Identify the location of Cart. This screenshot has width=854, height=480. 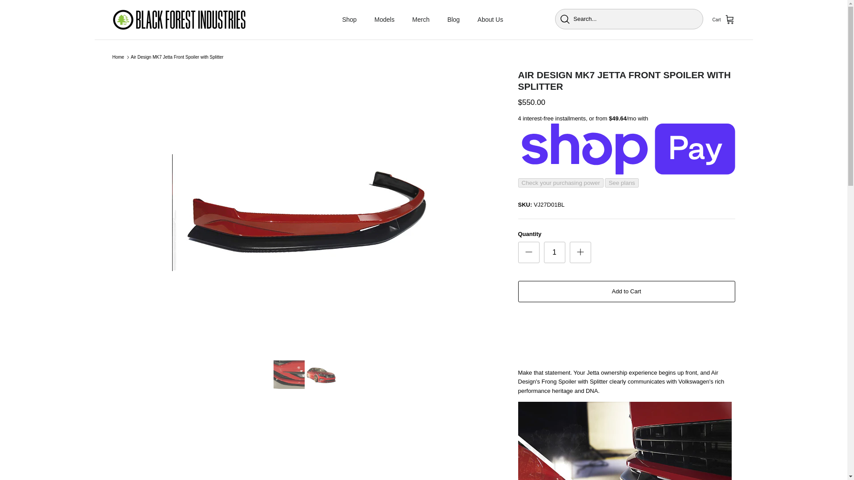
(724, 20).